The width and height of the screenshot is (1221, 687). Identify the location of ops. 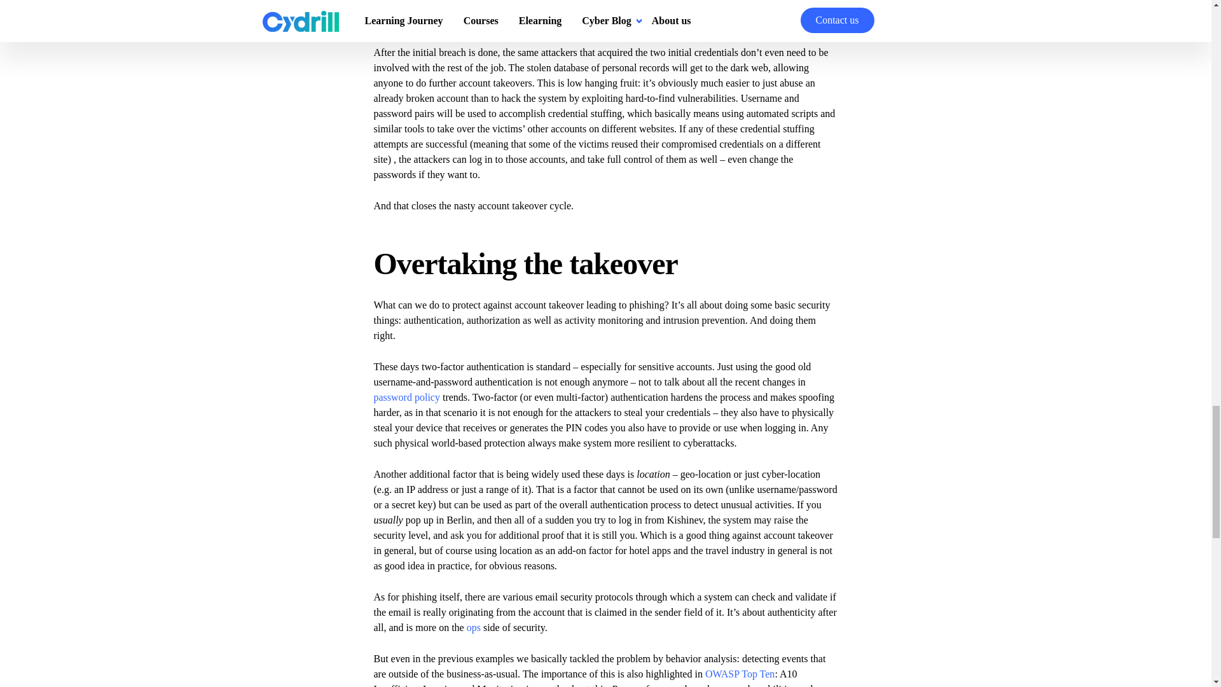
(473, 627).